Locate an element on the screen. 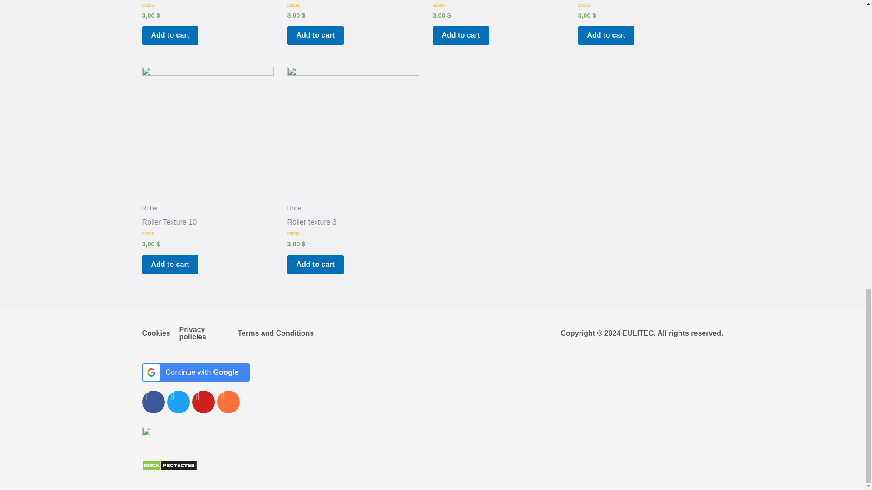 The height and width of the screenshot is (490, 872). Roller Texture 26 is located at coordinates (169, 1).